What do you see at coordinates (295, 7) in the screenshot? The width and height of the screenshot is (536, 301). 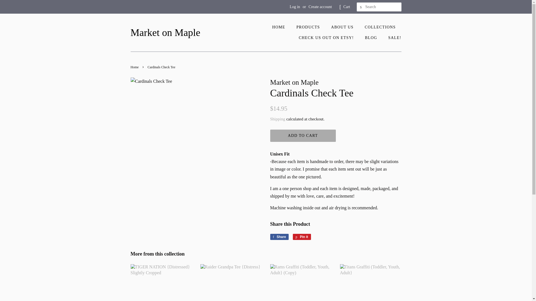 I see `Back to the frontpage` at bounding box center [295, 7].